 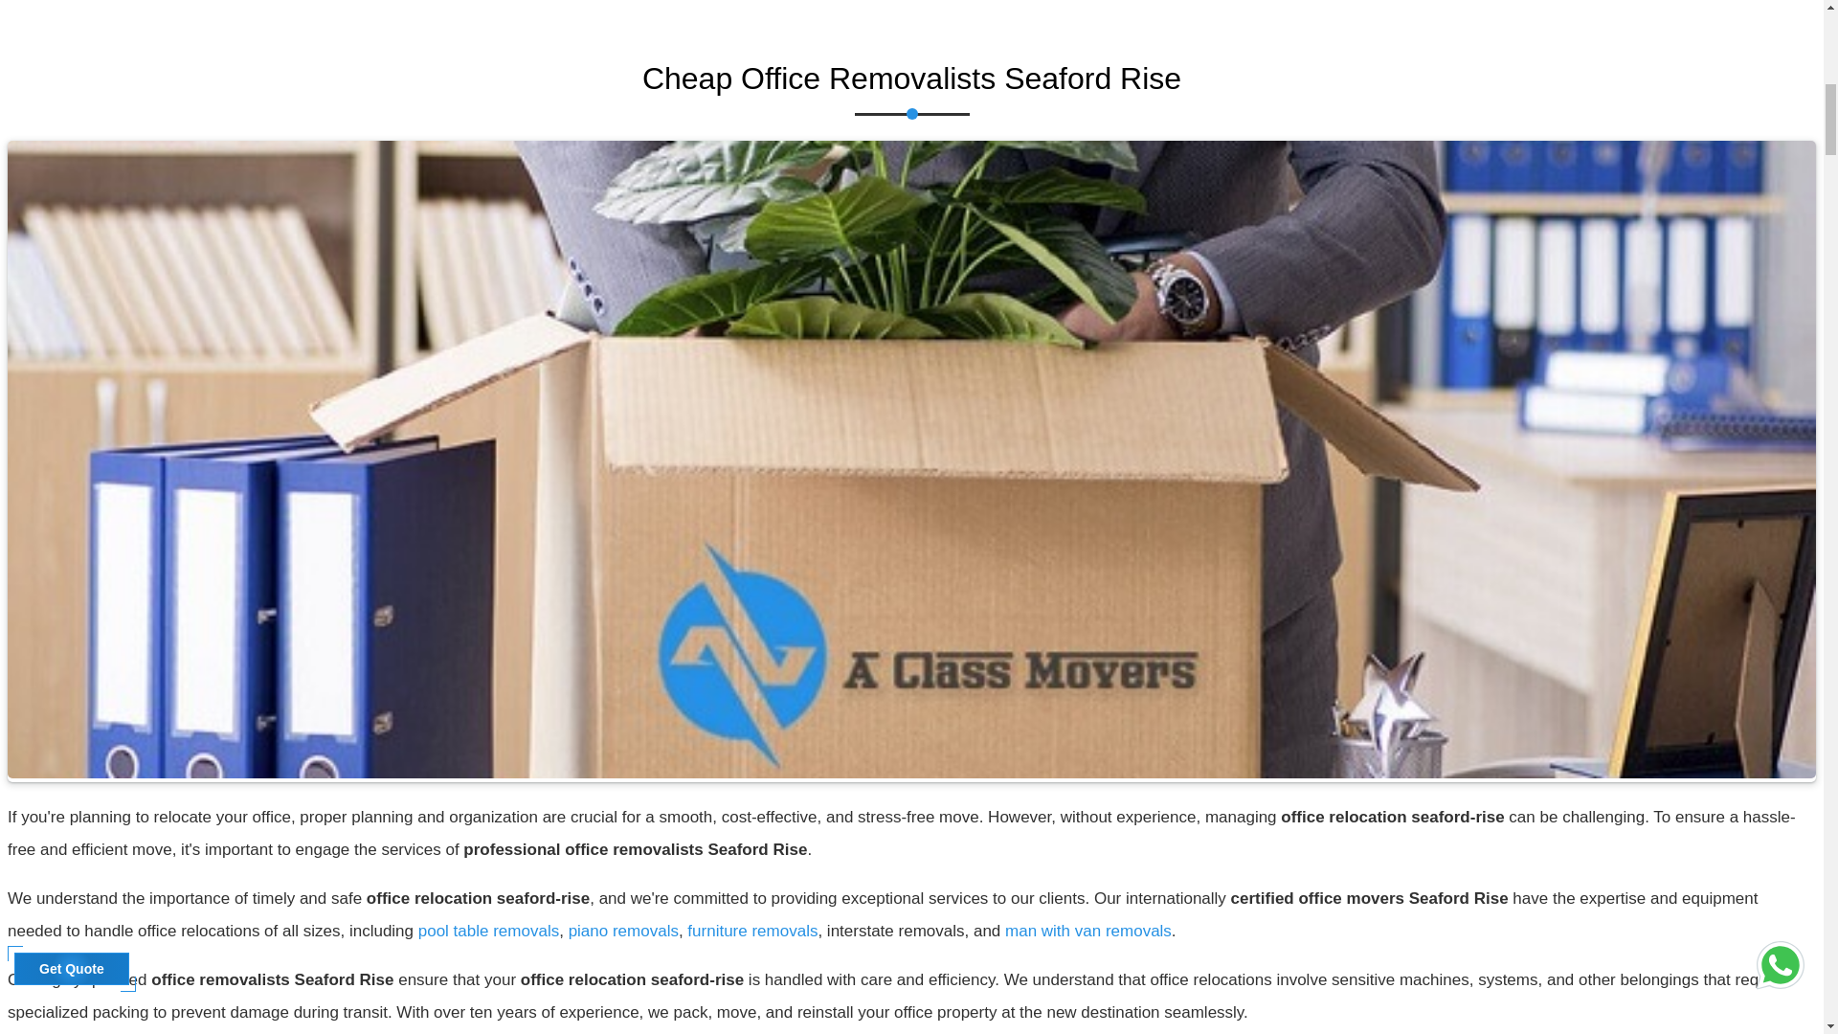 I want to click on piano removals, so click(x=622, y=931).